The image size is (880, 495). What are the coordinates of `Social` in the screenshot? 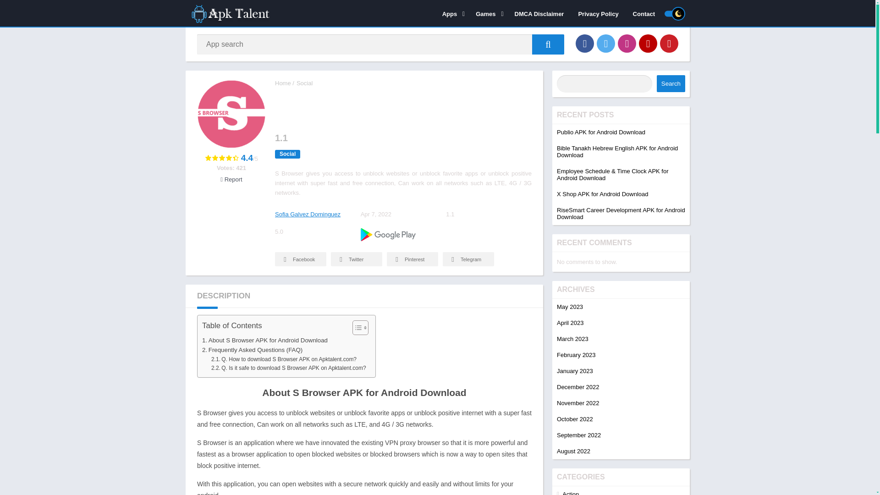 It's located at (304, 83).